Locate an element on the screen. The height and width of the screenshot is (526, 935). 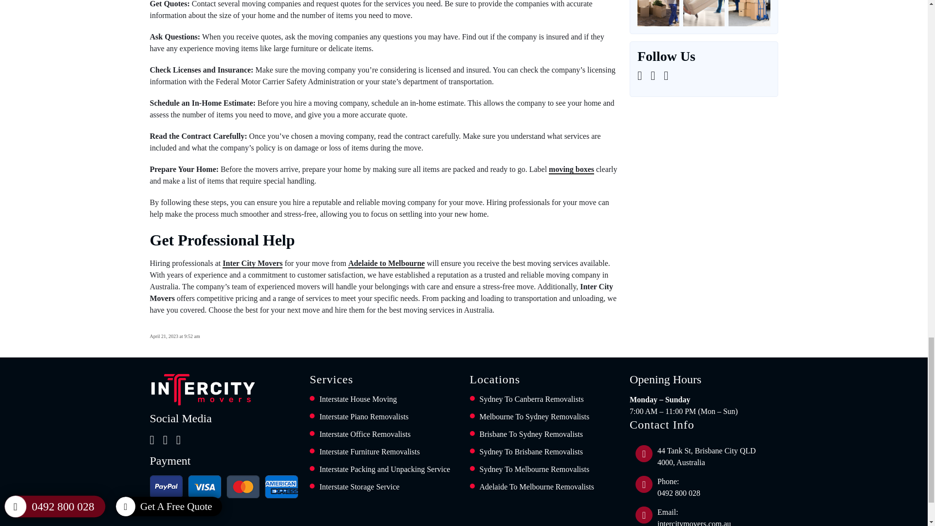
moving boxes is located at coordinates (571, 169).